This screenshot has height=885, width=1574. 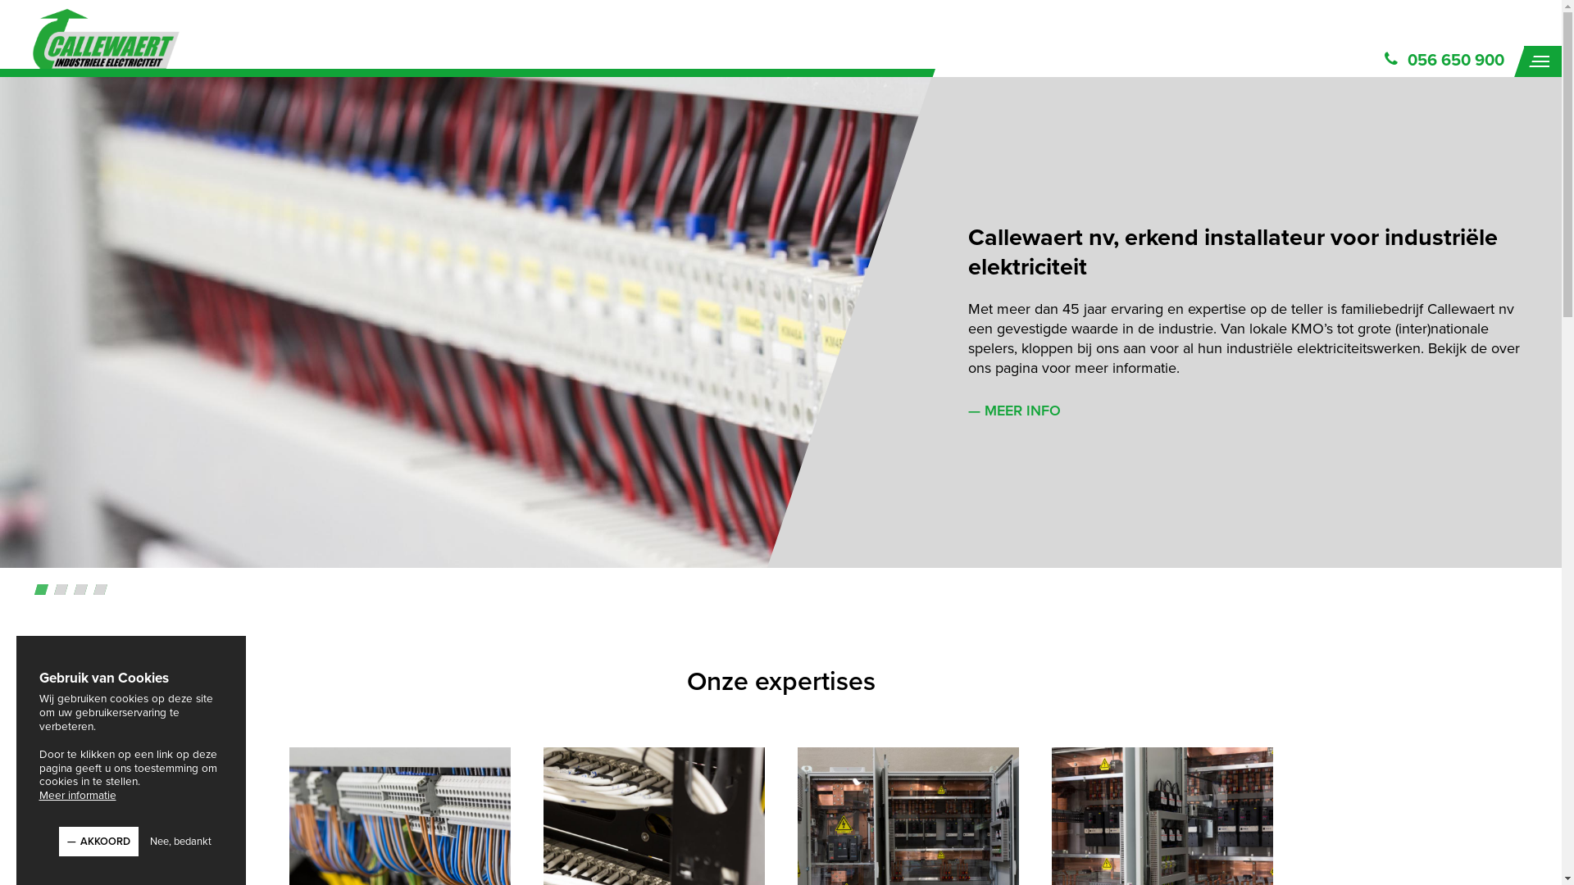 What do you see at coordinates (180, 842) in the screenshot?
I see `Nee, bedankt` at bounding box center [180, 842].